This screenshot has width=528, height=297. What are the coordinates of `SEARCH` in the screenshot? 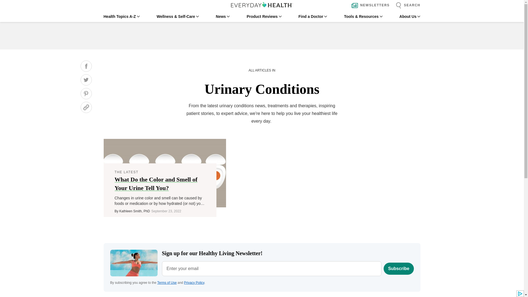 It's located at (406, 5).